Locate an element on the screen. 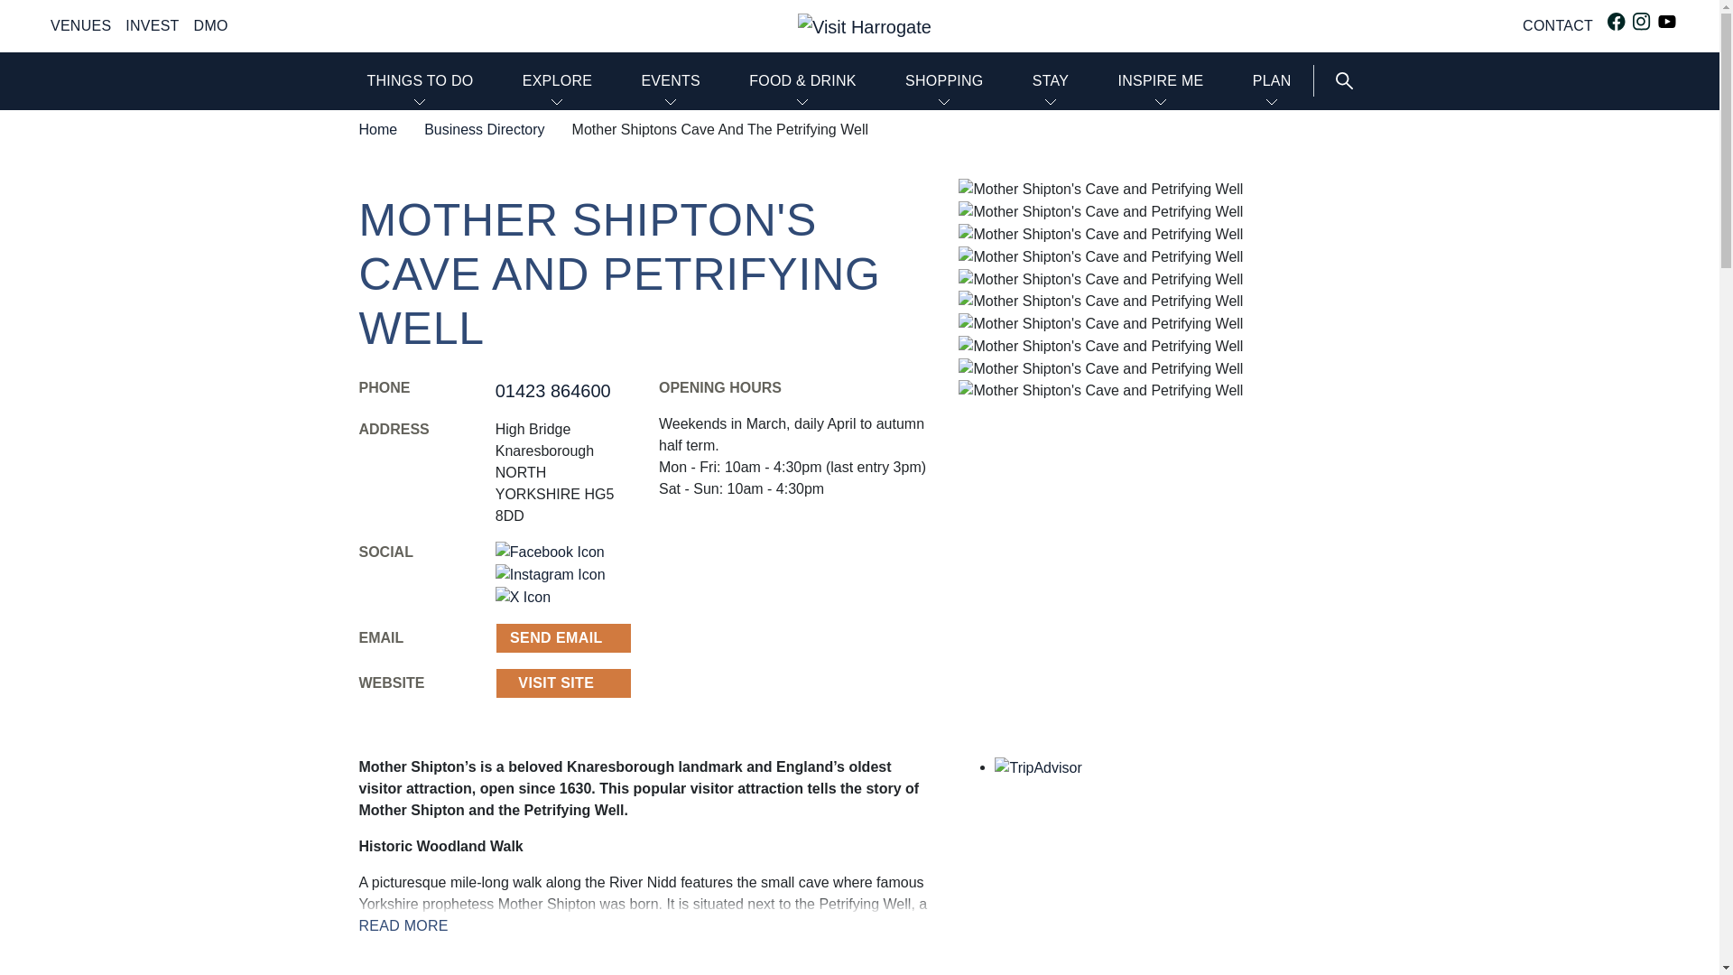 Image resolution: width=1733 pixels, height=975 pixels. Visit Harrogate Instagram is located at coordinates (1641, 22).